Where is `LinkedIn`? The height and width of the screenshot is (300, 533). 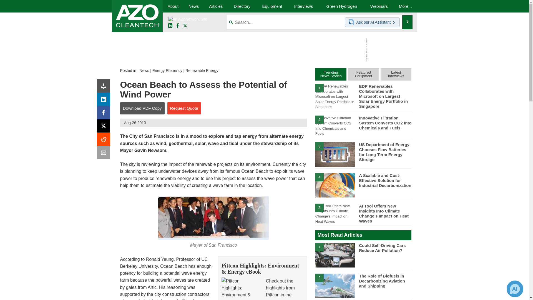 LinkedIn is located at coordinates (105, 101).